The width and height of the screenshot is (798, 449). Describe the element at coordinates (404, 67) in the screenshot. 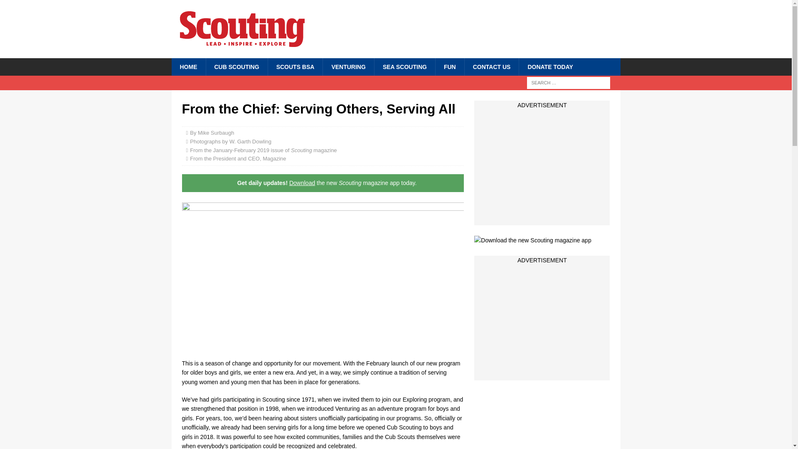

I see `SEA SCOUTING` at that location.